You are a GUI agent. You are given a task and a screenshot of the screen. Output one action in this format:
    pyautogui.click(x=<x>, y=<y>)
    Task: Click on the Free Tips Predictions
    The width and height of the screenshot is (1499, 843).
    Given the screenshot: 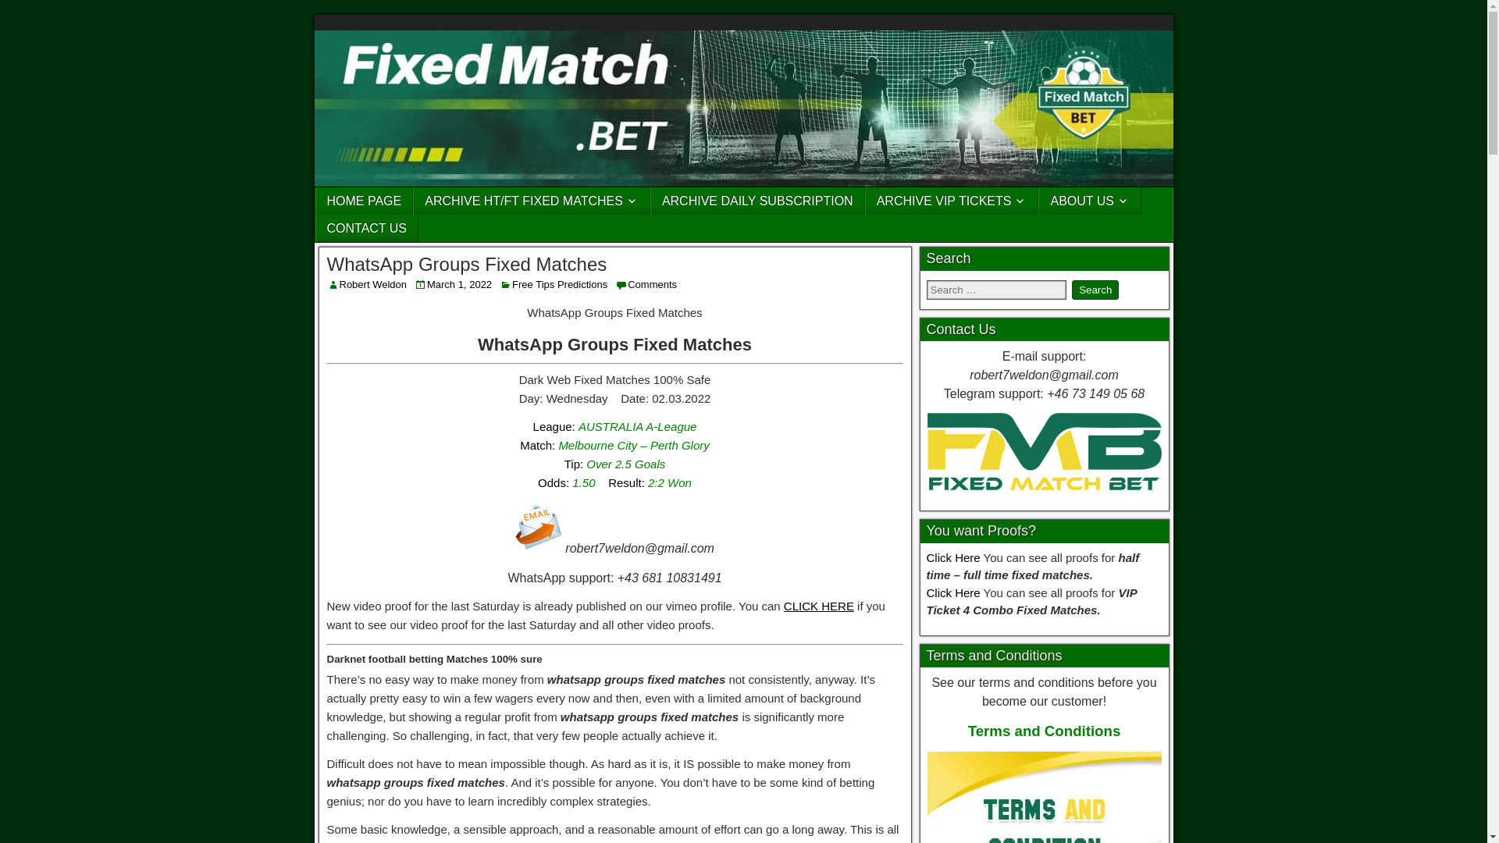 What is the action you would take?
    pyautogui.click(x=559, y=284)
    